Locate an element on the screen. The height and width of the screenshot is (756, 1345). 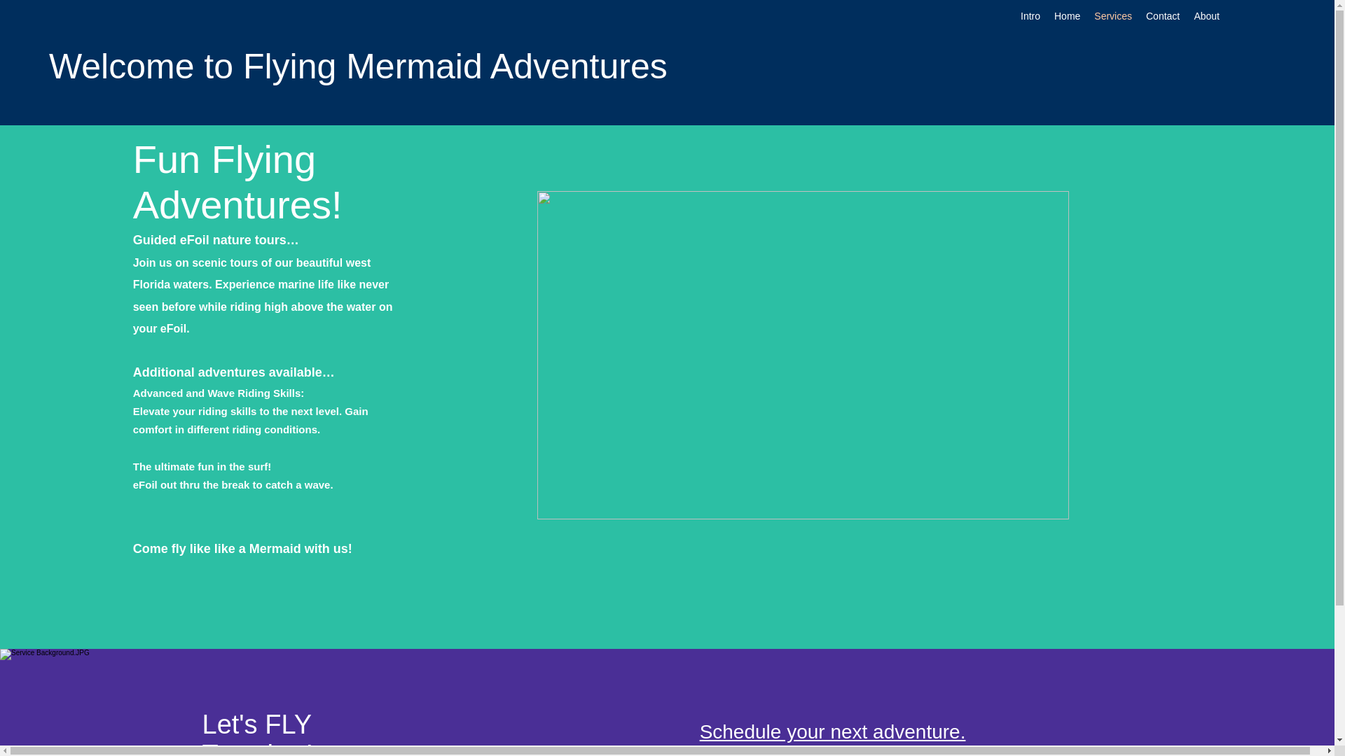
Intro is located at coordinates (1030, 15).